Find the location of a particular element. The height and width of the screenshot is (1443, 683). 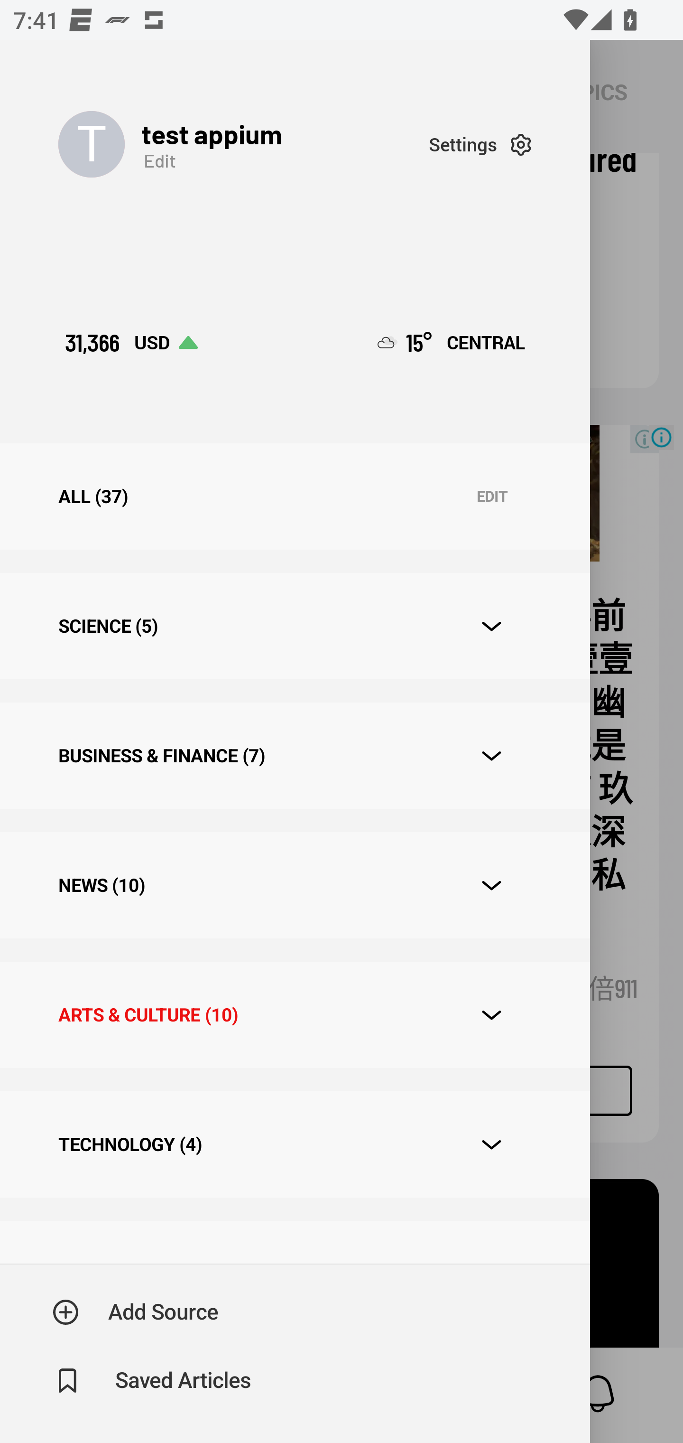

T test appium Edit is located at coordinates (243, 144).